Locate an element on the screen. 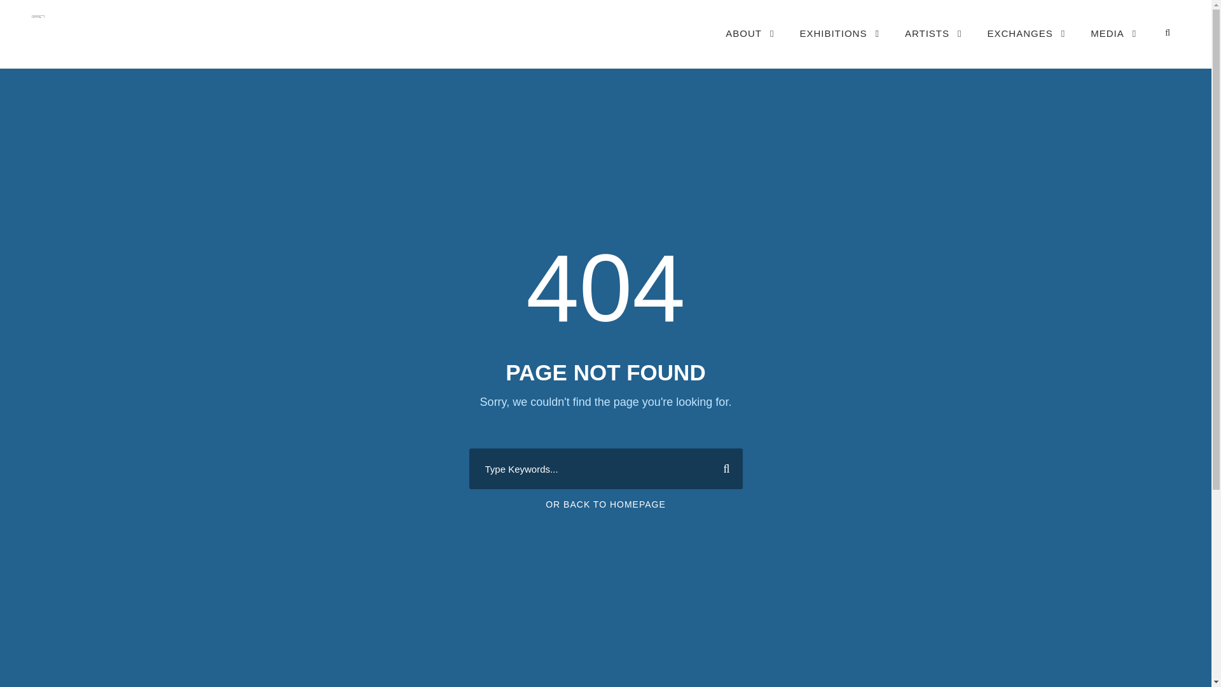 The width and height of the screenshot is (1221, 687). MEDIA is located at coordinates (1113, 46).